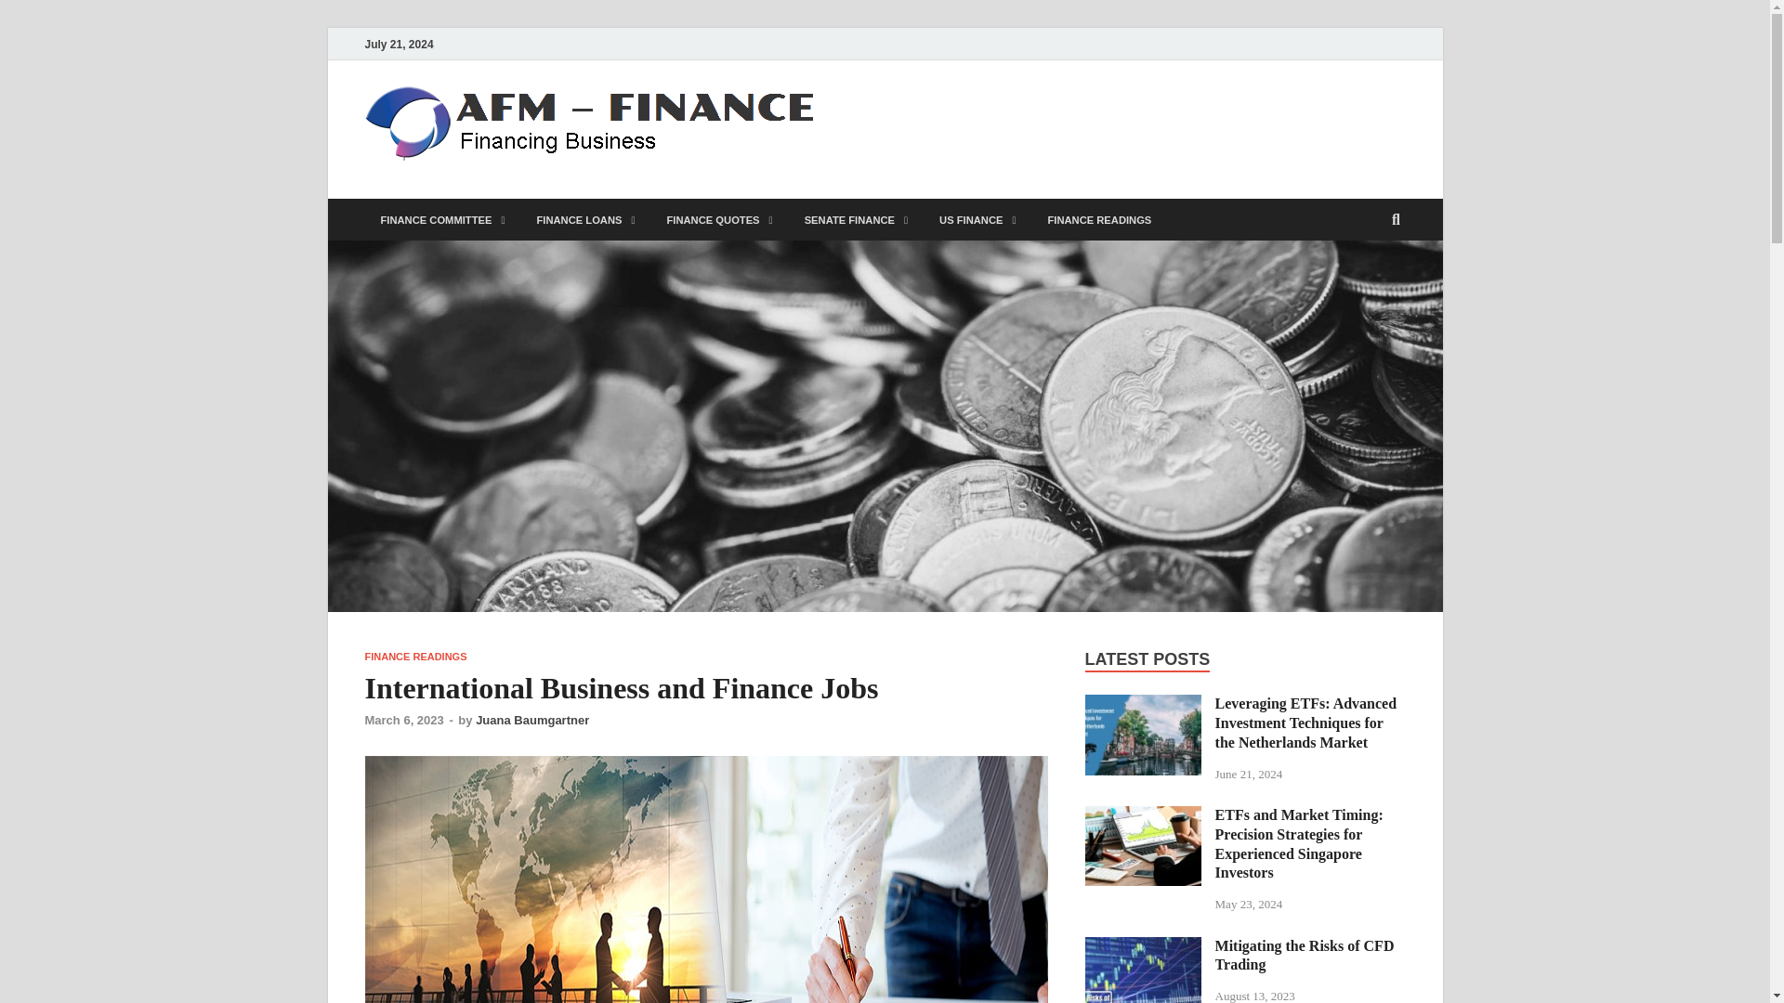 The width and height of the screenshot is (1784, 1003). I want to click on US FINANCE, so click(977, 219).